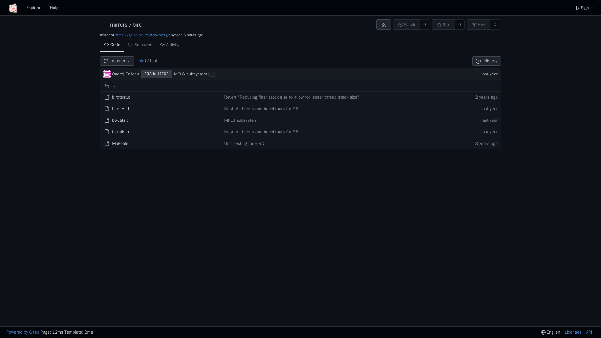  Describe the element at coordinates (120, 120) in the screenshot. I see `bt-utils.c` at that location.